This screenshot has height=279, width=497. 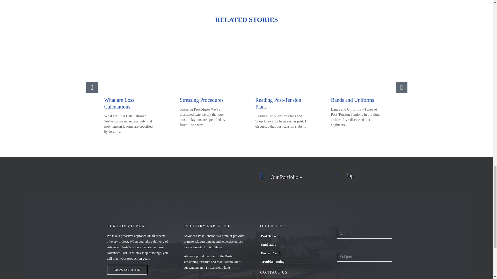 I want to click on Stressing Procedures, so click(x=201, y=100).